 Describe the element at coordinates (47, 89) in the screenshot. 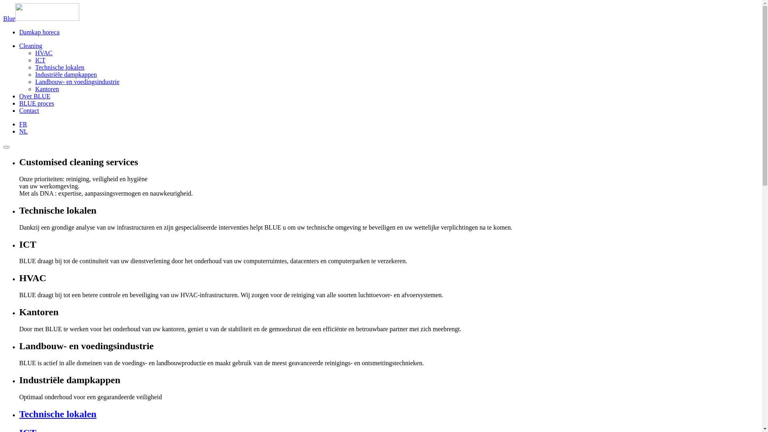

I see `Kantoren` at that location.